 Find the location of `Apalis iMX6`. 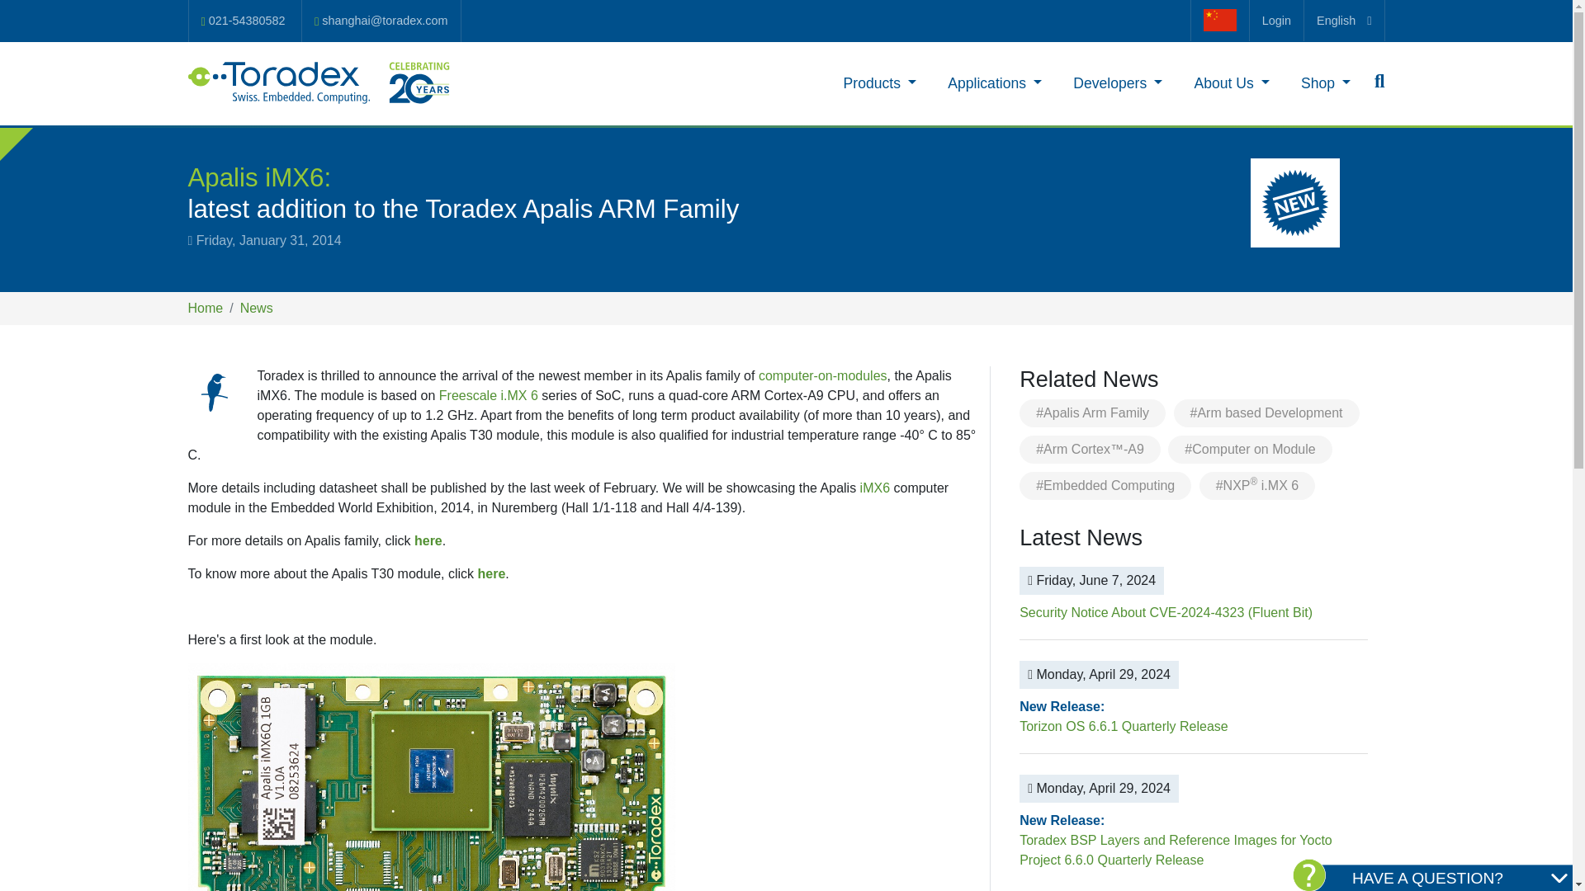

Apalis iMX6 is located at coordinates (431, 777).